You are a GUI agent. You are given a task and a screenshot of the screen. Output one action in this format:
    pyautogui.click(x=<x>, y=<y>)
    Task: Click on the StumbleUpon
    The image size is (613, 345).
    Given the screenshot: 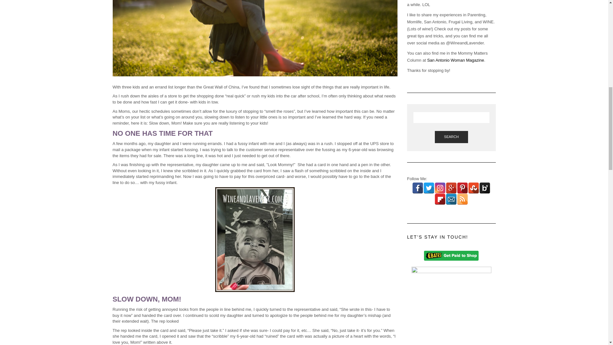 What is the action you would take?
    pyautogui.click(x=474, y=188)
    